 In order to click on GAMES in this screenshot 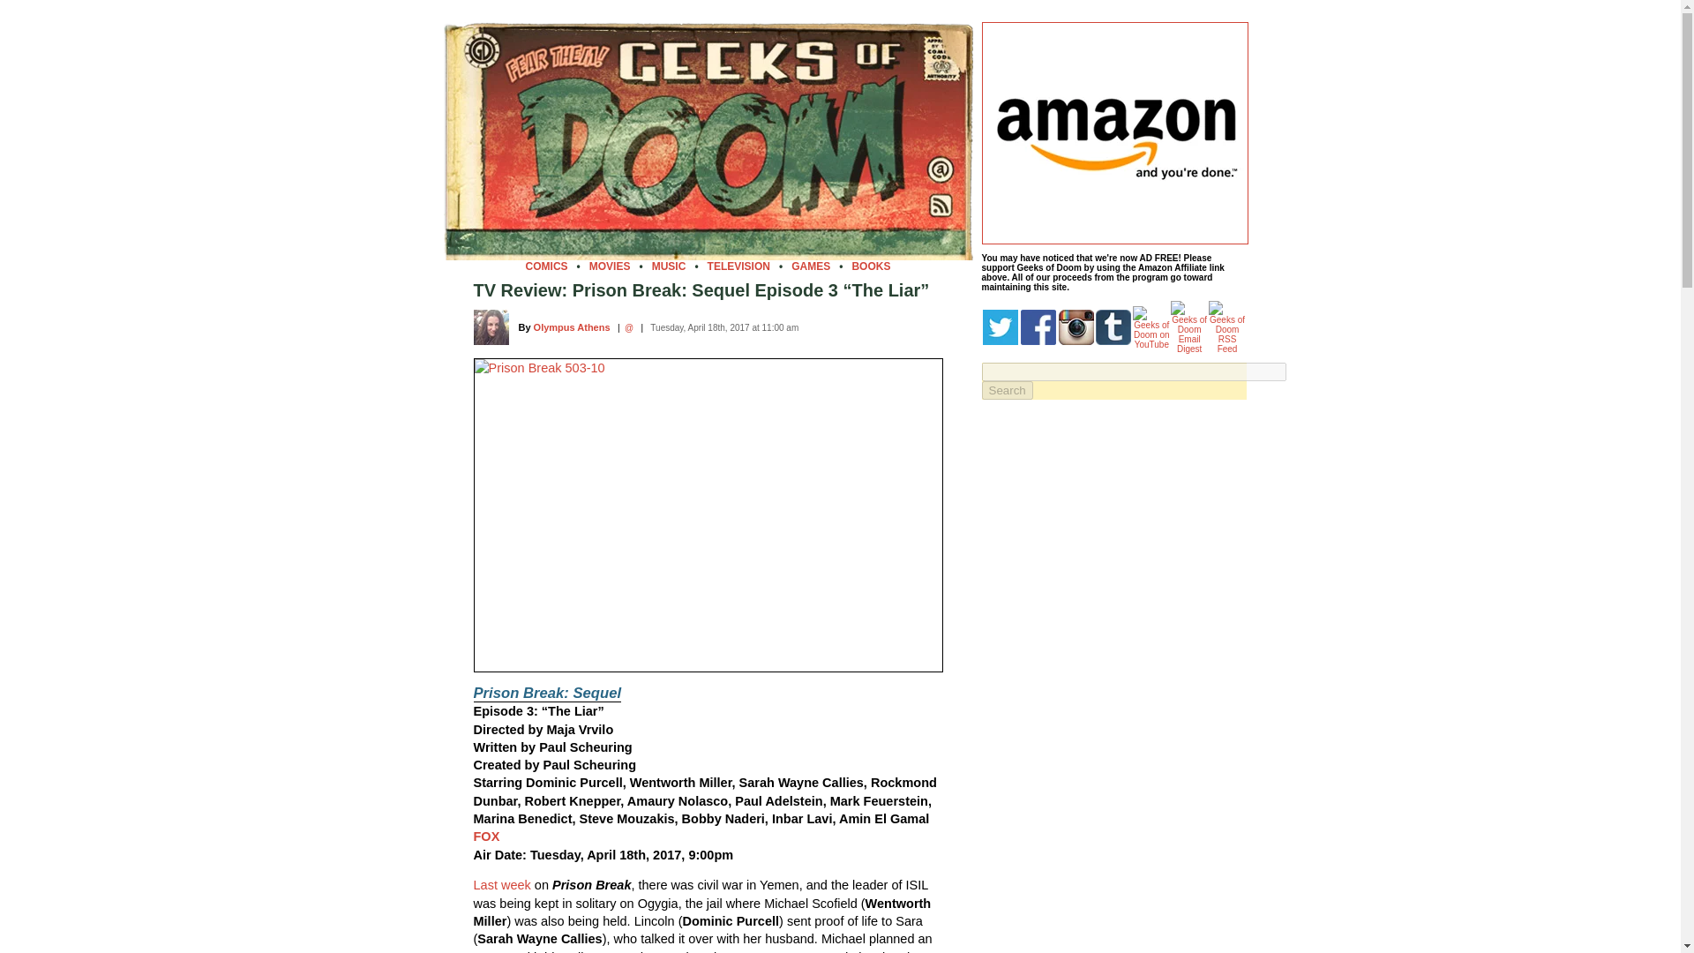, I will do `click(810, 266)`.